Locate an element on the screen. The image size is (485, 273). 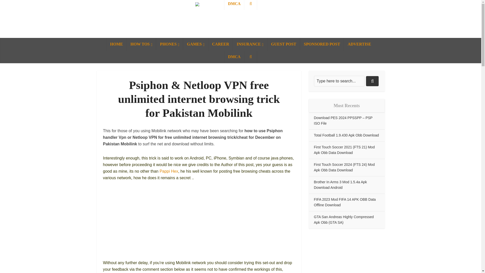
SPONSORED POST is located at coordinates (322, 44).